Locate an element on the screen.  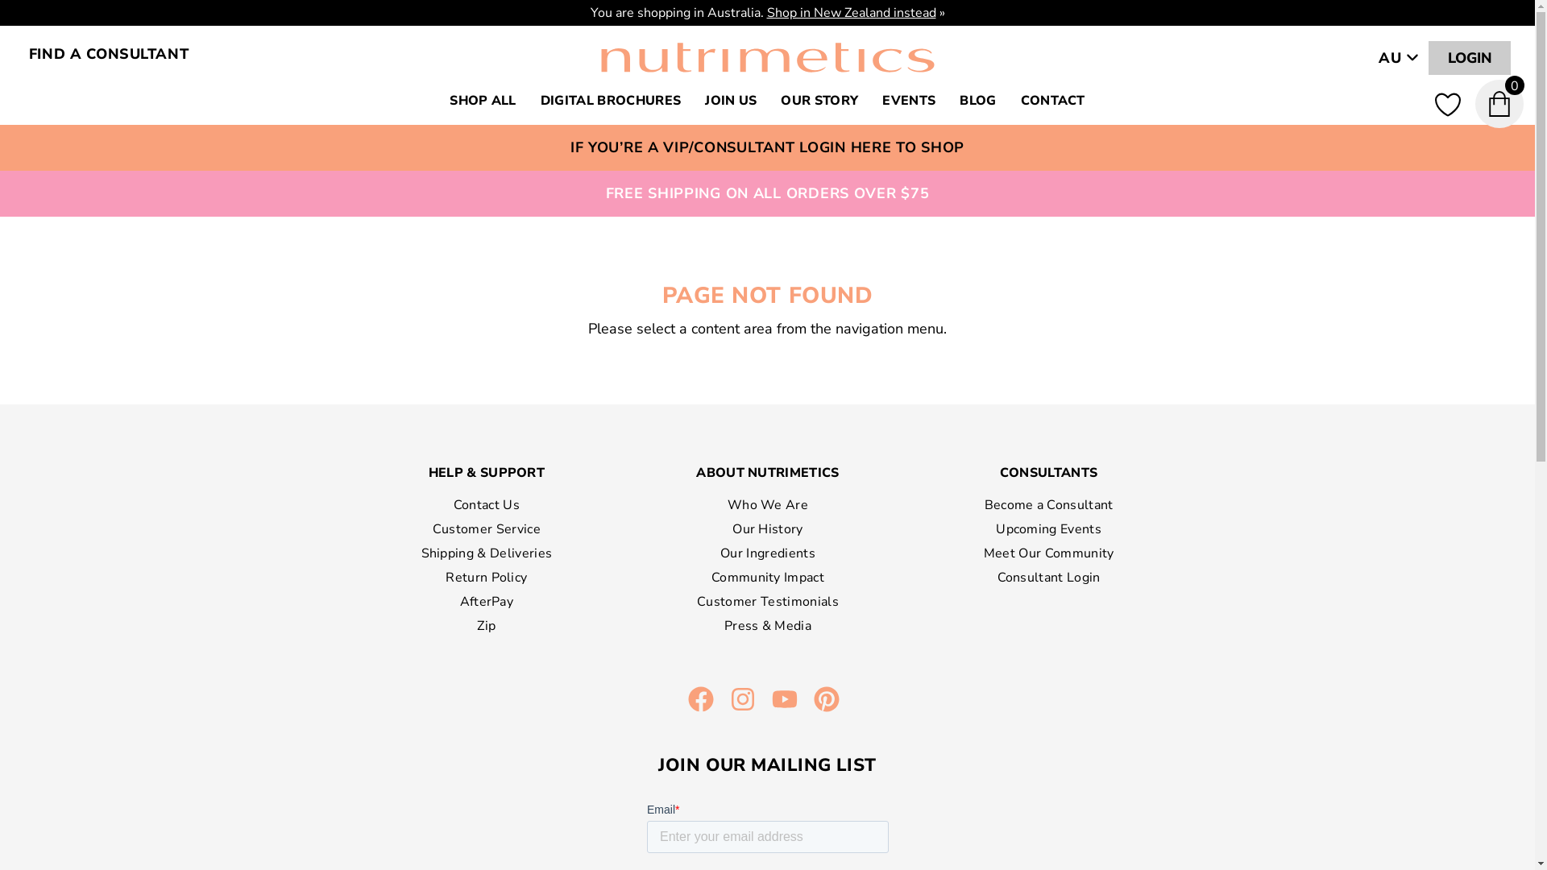
OUR STORY is located at coordinates (819, 101).